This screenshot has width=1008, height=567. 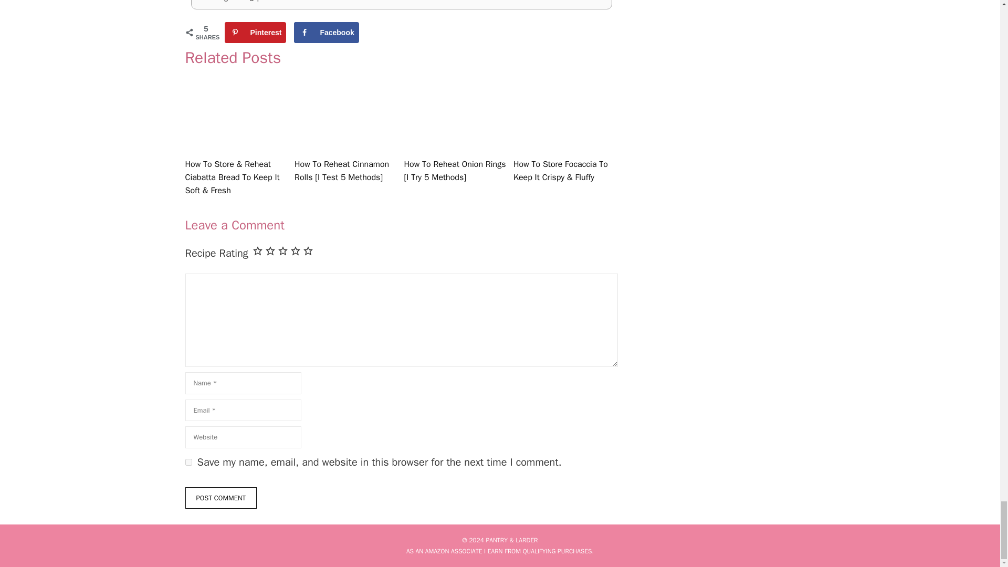 What do you see at coordinates (327, 33) in the screenshot?
I see `Share on Facebook` at bounding box center [327, 33].